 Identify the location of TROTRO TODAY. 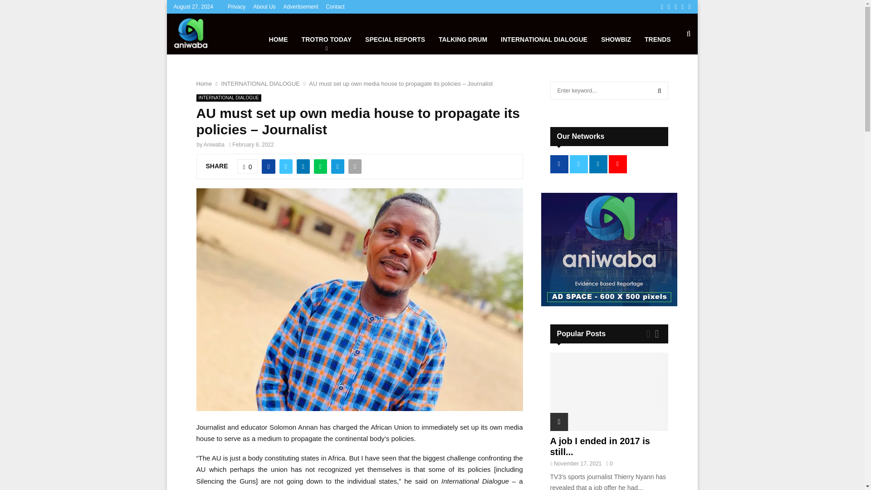
(327, 34).